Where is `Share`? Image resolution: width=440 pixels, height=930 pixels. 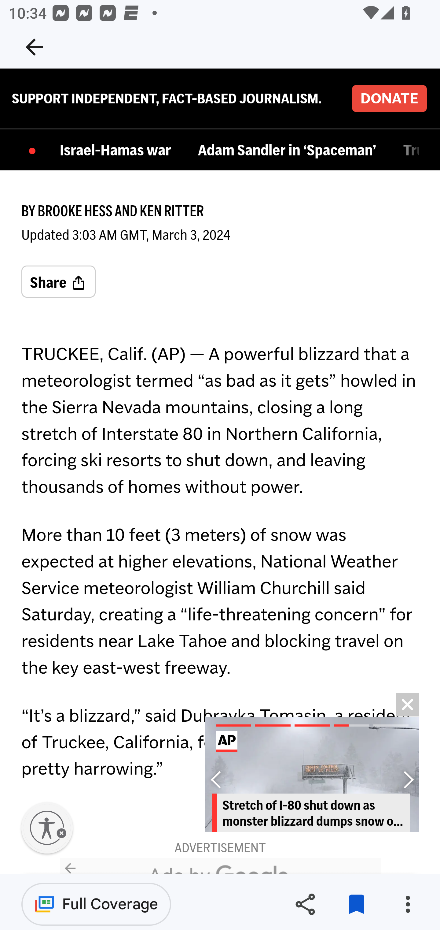
Share is located at coordinates (305, 904).